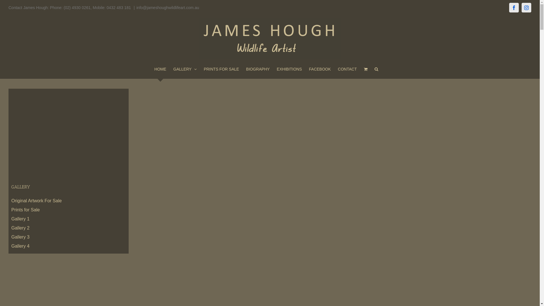  Describe the element at coordinates (168, 8) in the screenshot. I see `info@jameshoughwildlifeart.com.au` at that location.